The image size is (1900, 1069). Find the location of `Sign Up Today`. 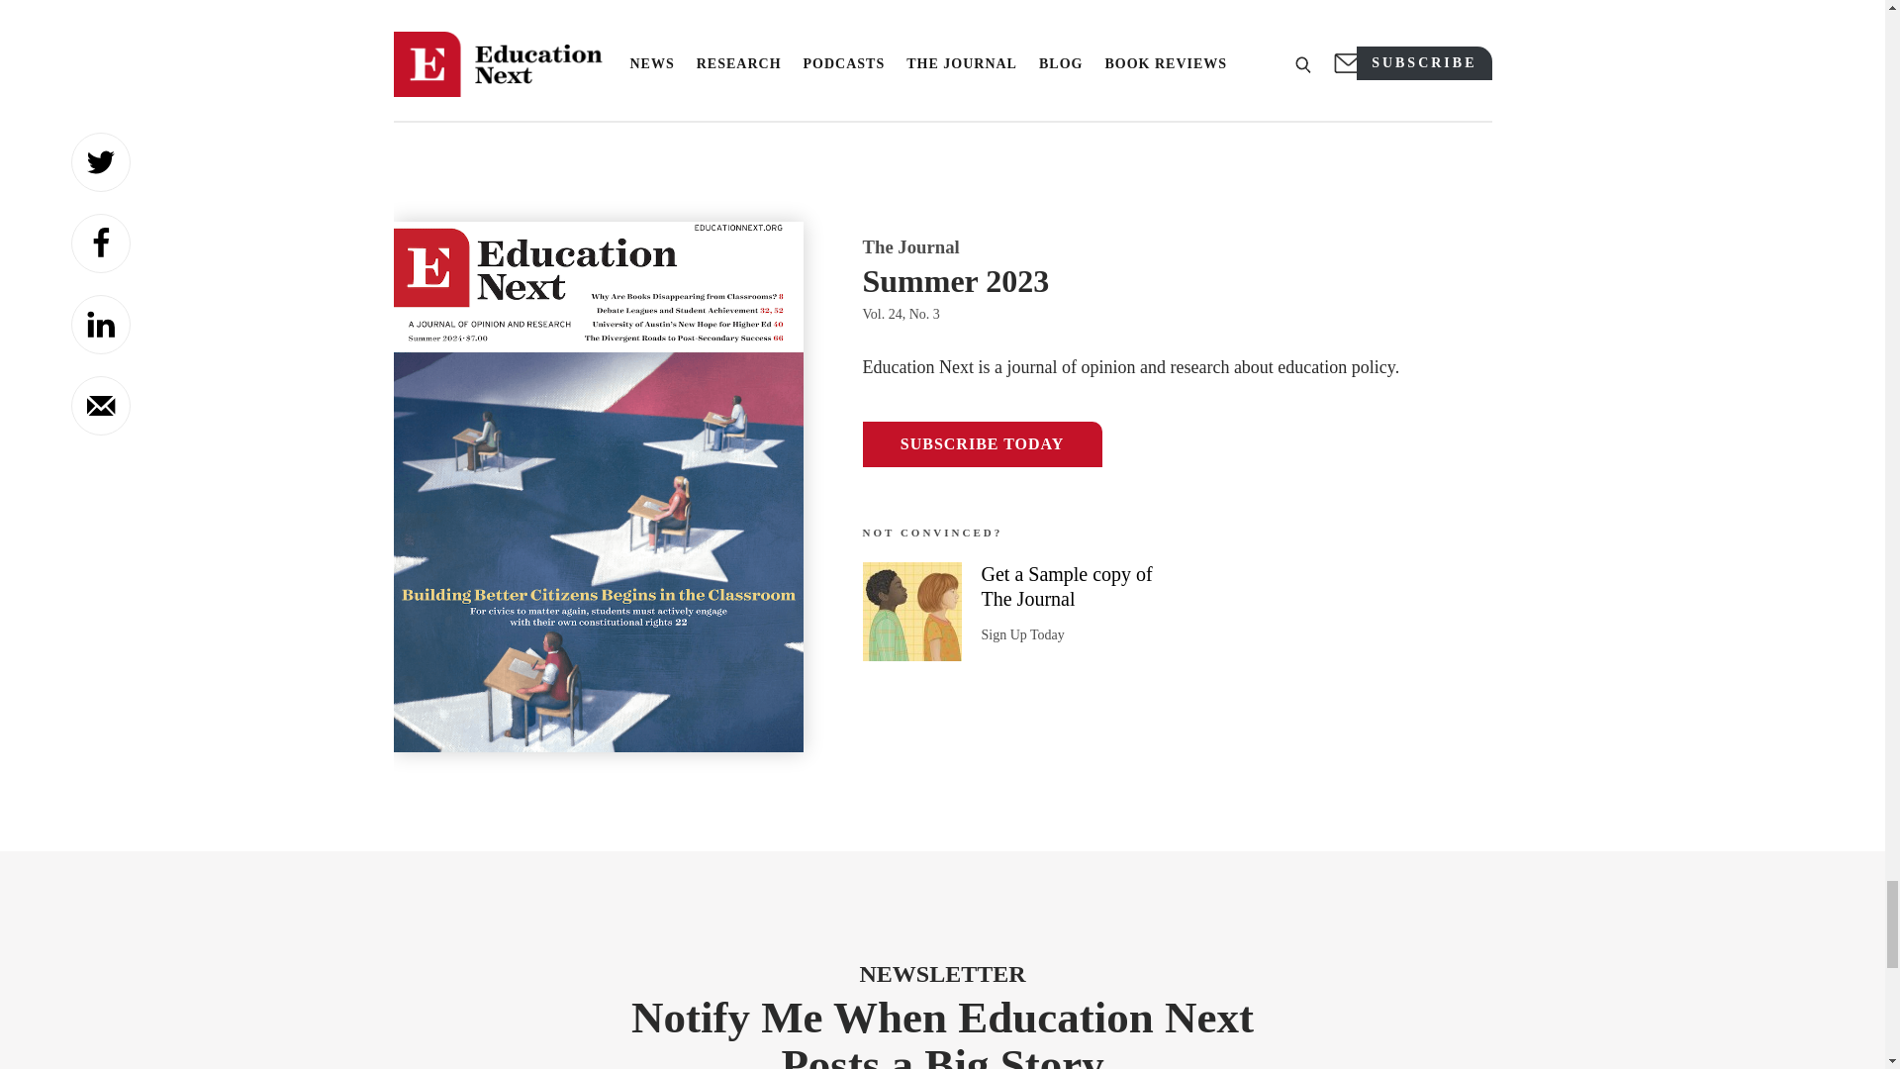

Sign Up Today is located at coordinates (1023, 634).